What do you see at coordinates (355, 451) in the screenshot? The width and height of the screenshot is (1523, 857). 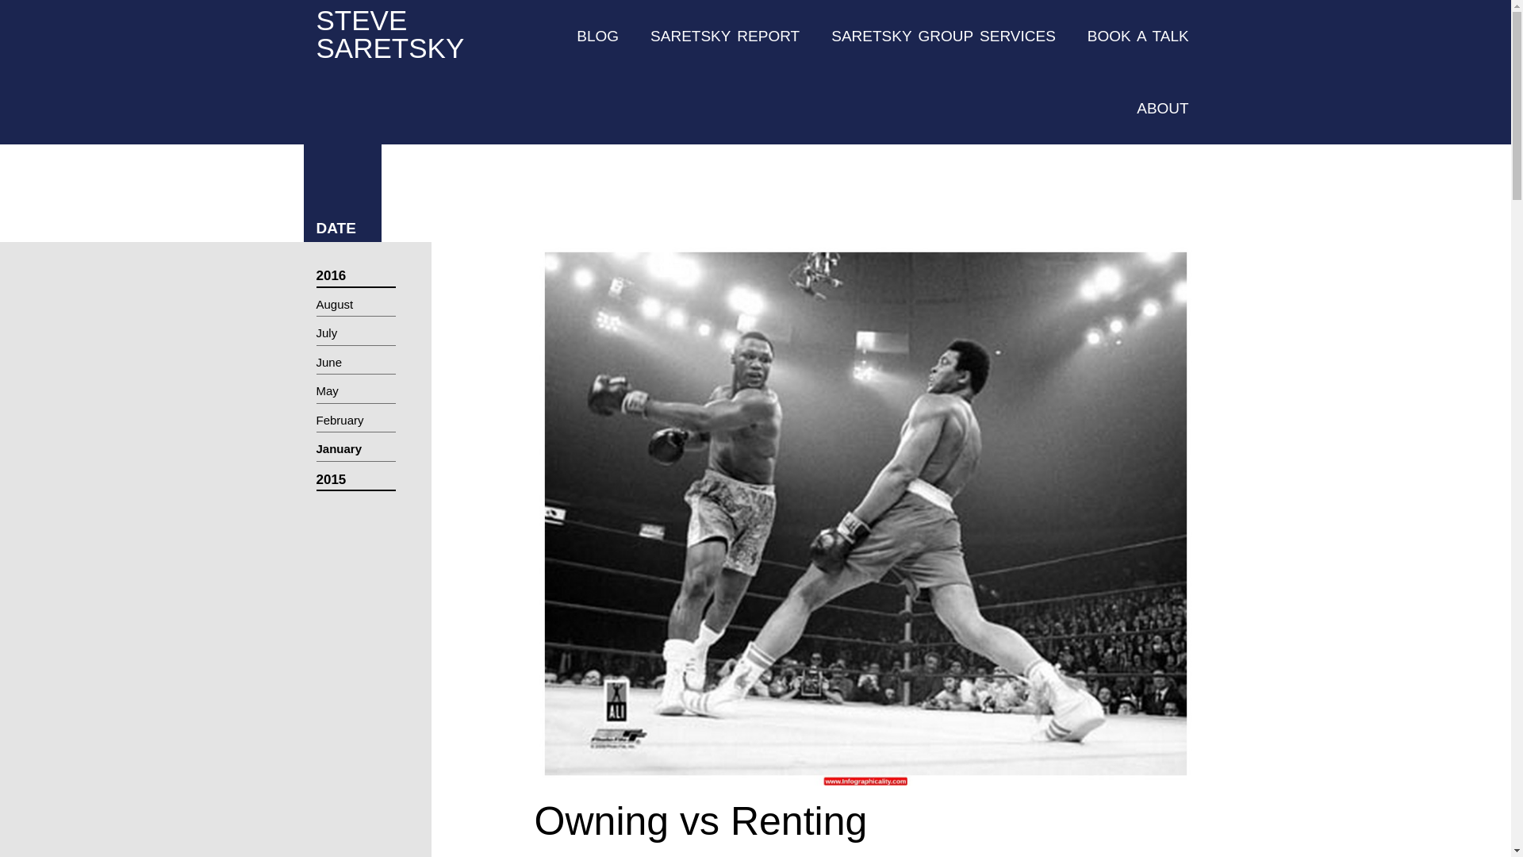 I see `SARETSKY GROUP SERVICES` at bounding box center [355, 451].